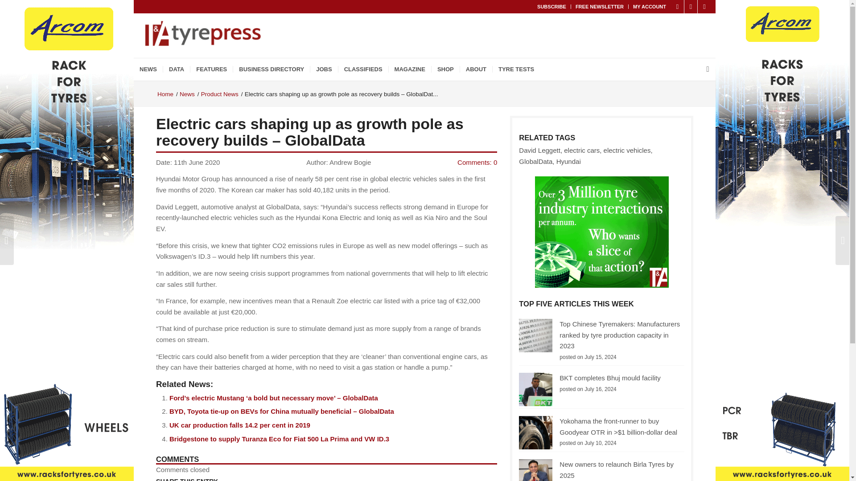 The image size is (856, 481). Describe the element at coordinates (211, 69) in the screenshot. I see `FEATURES` at that location.